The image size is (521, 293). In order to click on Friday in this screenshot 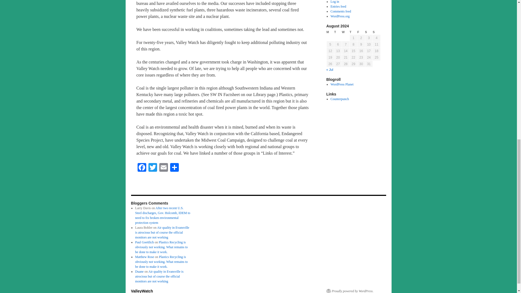, I will do `click(361, 32)`.